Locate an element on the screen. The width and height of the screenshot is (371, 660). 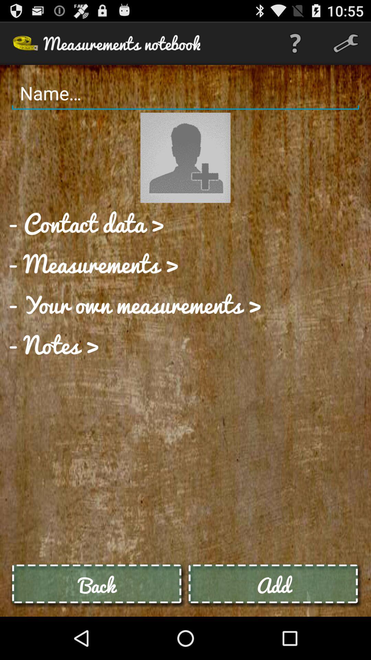
press app at the center is located at coordinates (135, 304).